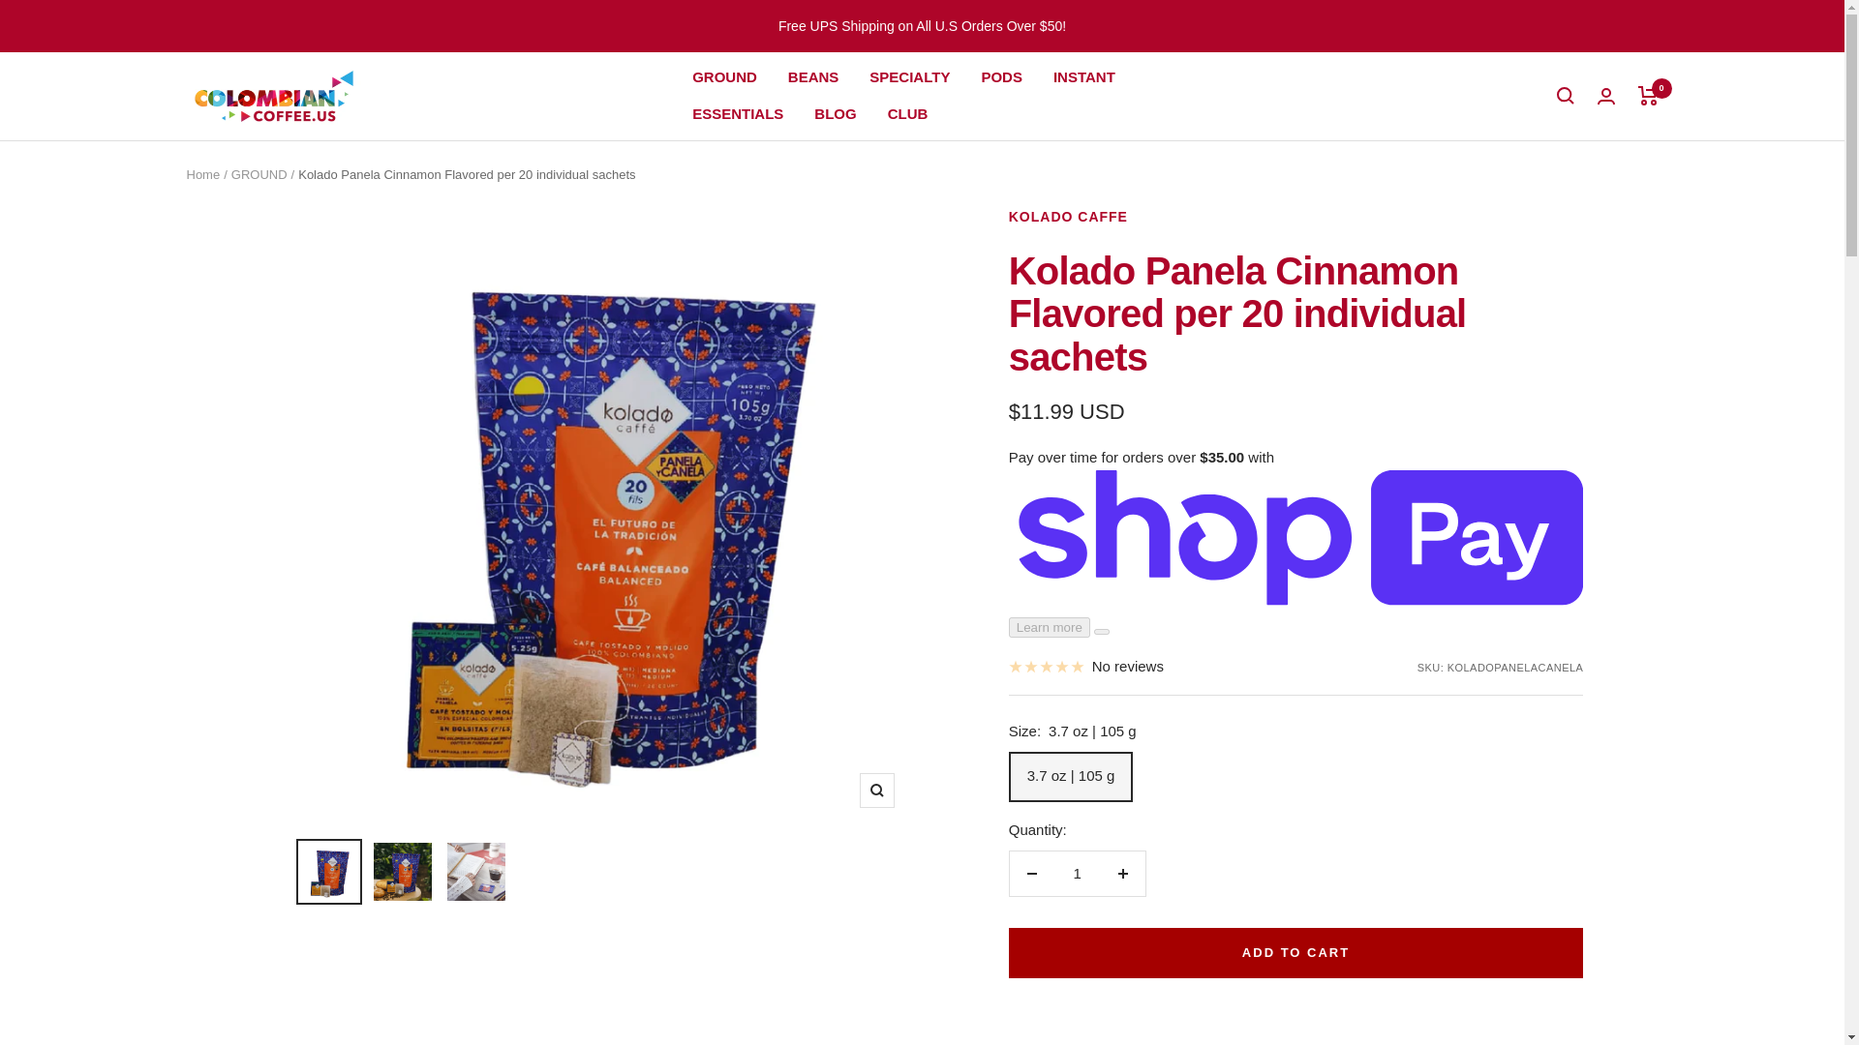  I want to click on GROUND, so click(259, 172).